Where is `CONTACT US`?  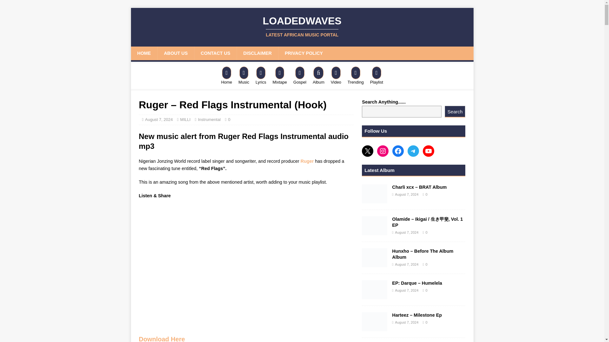
CONTACT US is located at coordinates (215, 53).